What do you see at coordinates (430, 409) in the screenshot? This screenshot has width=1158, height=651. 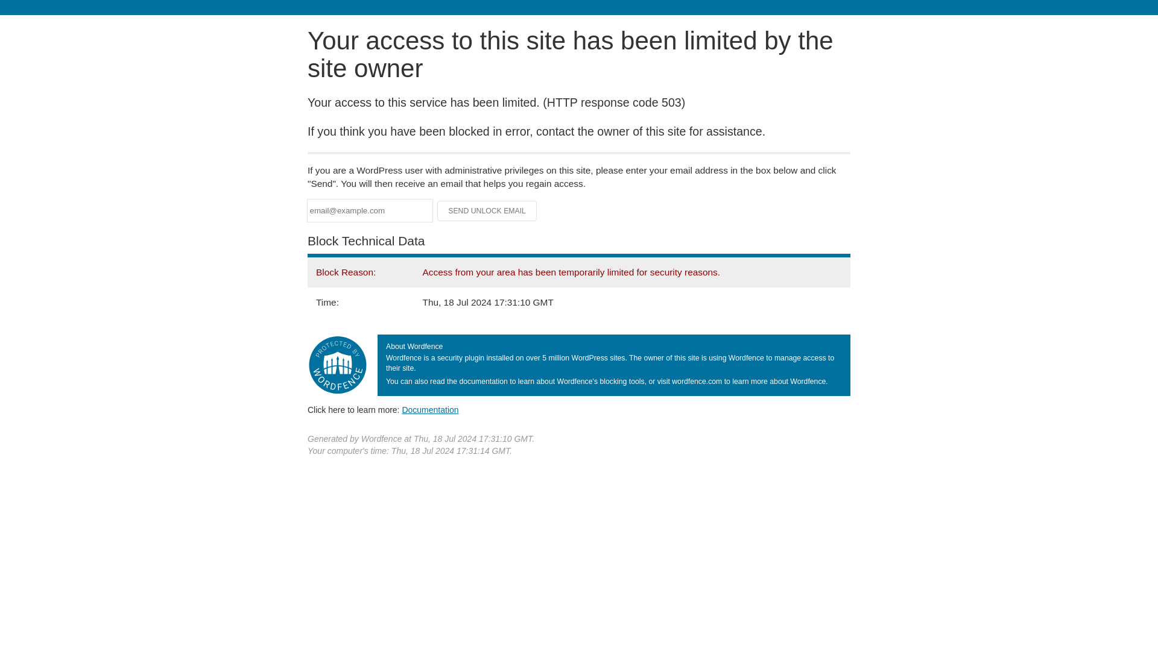 I see `Documentation` at bounding box center [430, 409].